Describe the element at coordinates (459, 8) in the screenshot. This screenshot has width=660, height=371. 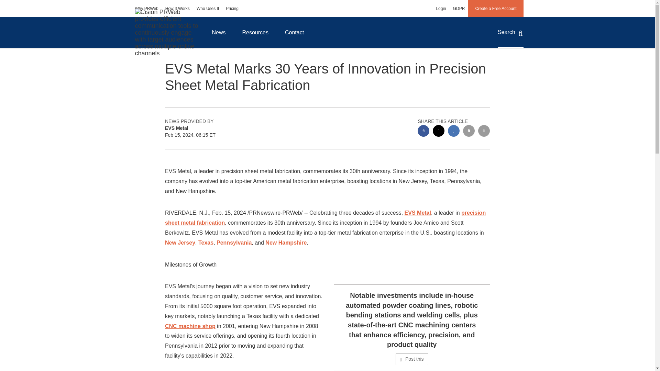
I see `GDPR` at that location.